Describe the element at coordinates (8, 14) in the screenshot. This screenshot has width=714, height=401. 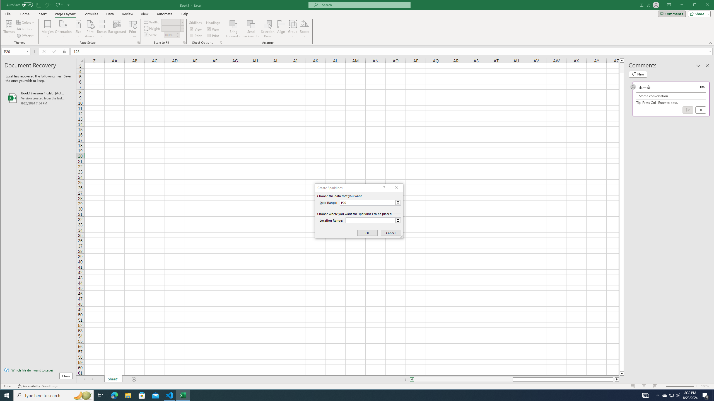
I see `File Tab` at that location.